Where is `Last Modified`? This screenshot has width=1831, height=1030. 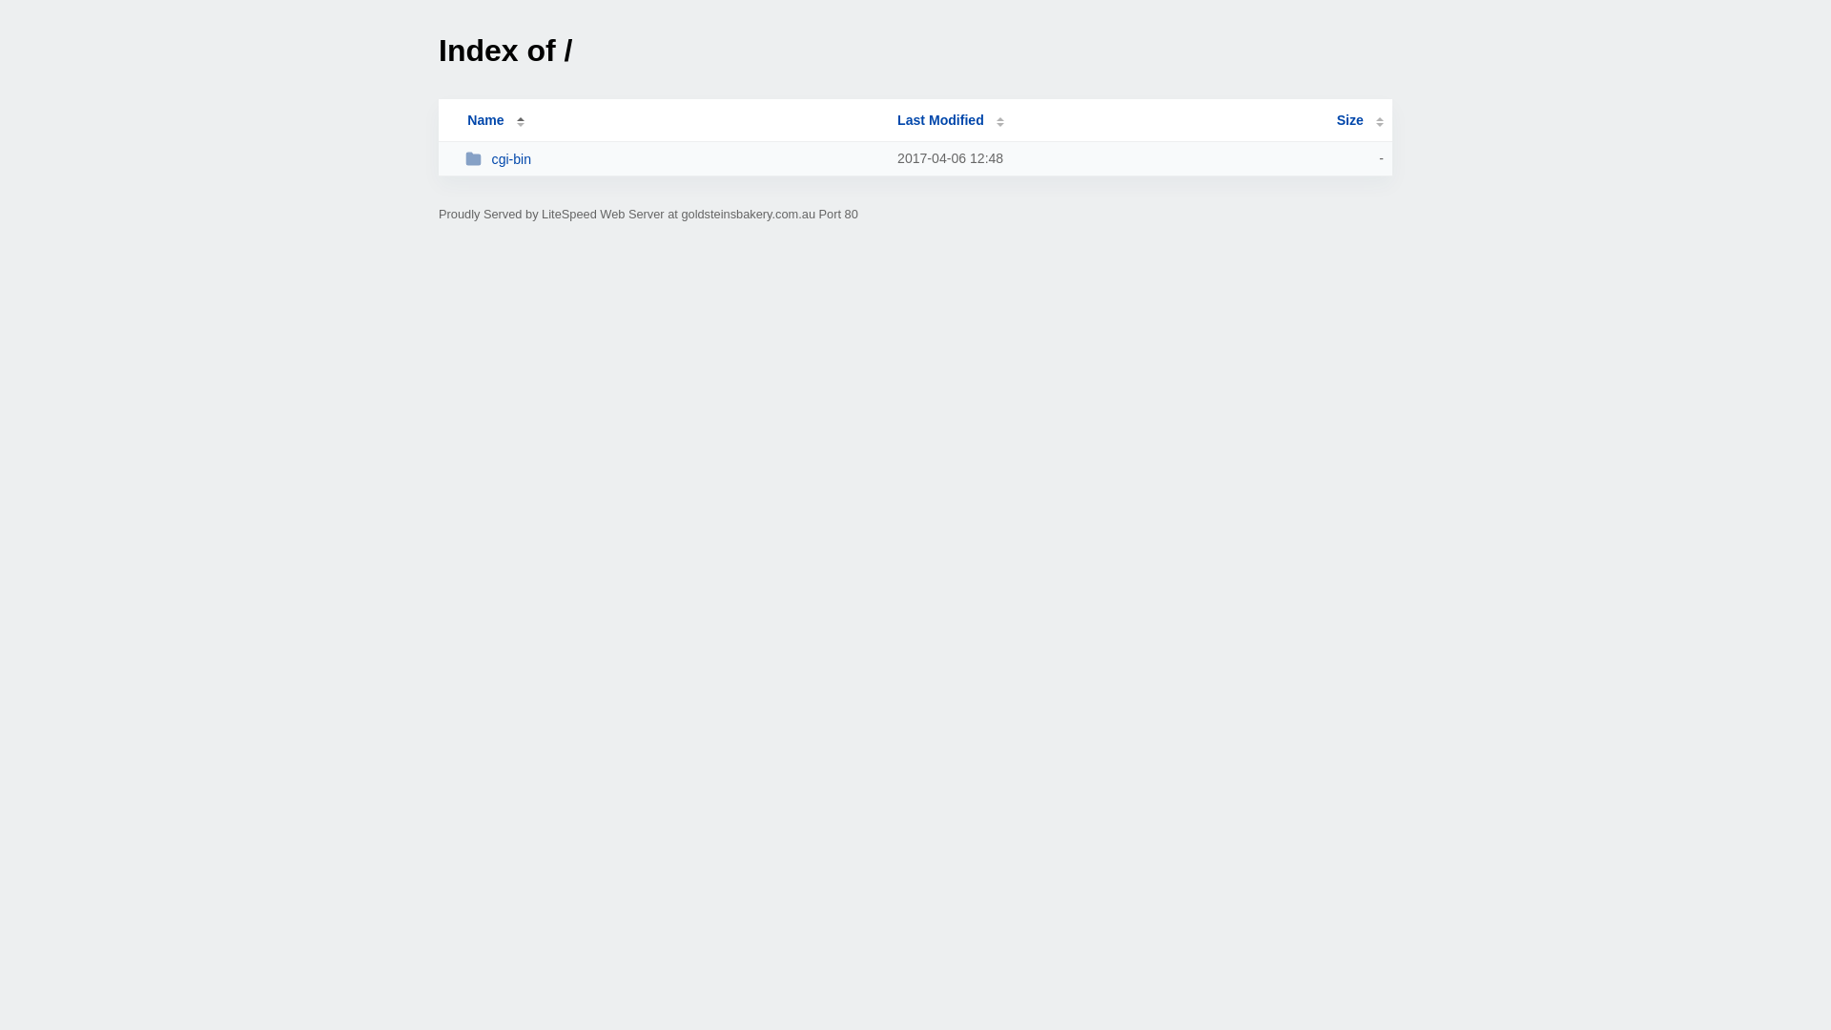
Last Modified is located at coordinates (951, 120).